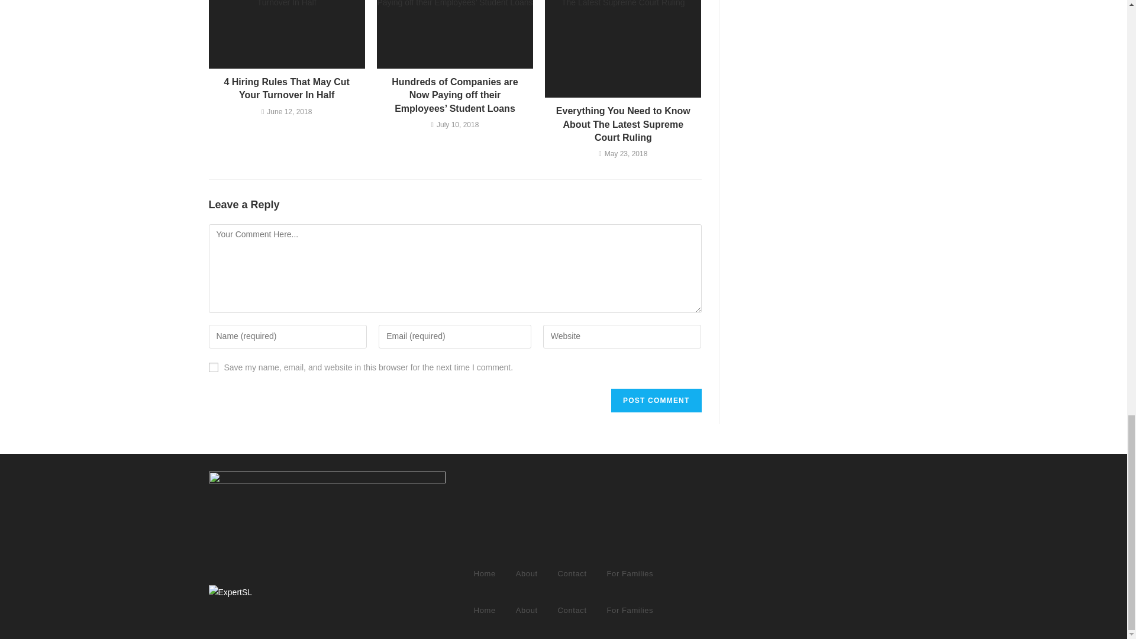 The width and height of the screenshot is (1136, 639). I want to click on For Families, so click(630, 574).